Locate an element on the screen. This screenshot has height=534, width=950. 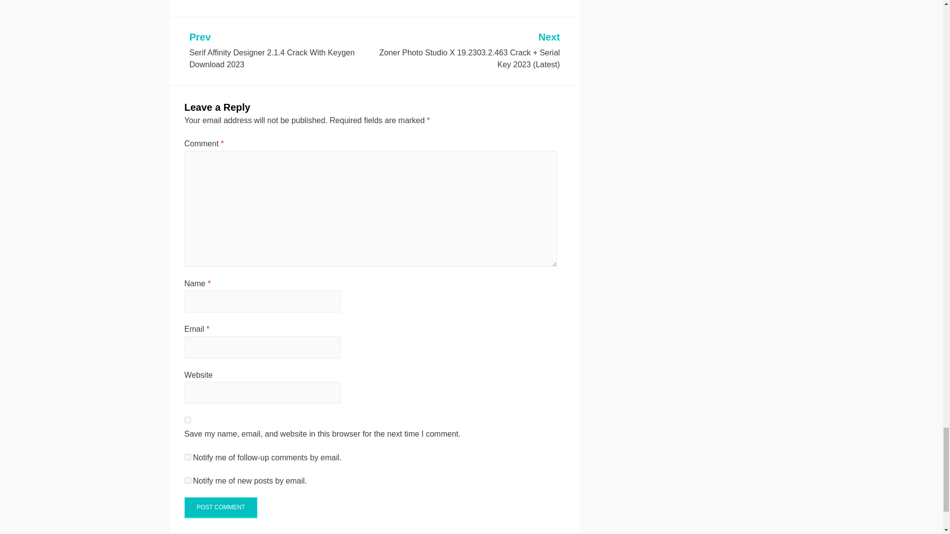
yes is located at coordinates (187, 420).